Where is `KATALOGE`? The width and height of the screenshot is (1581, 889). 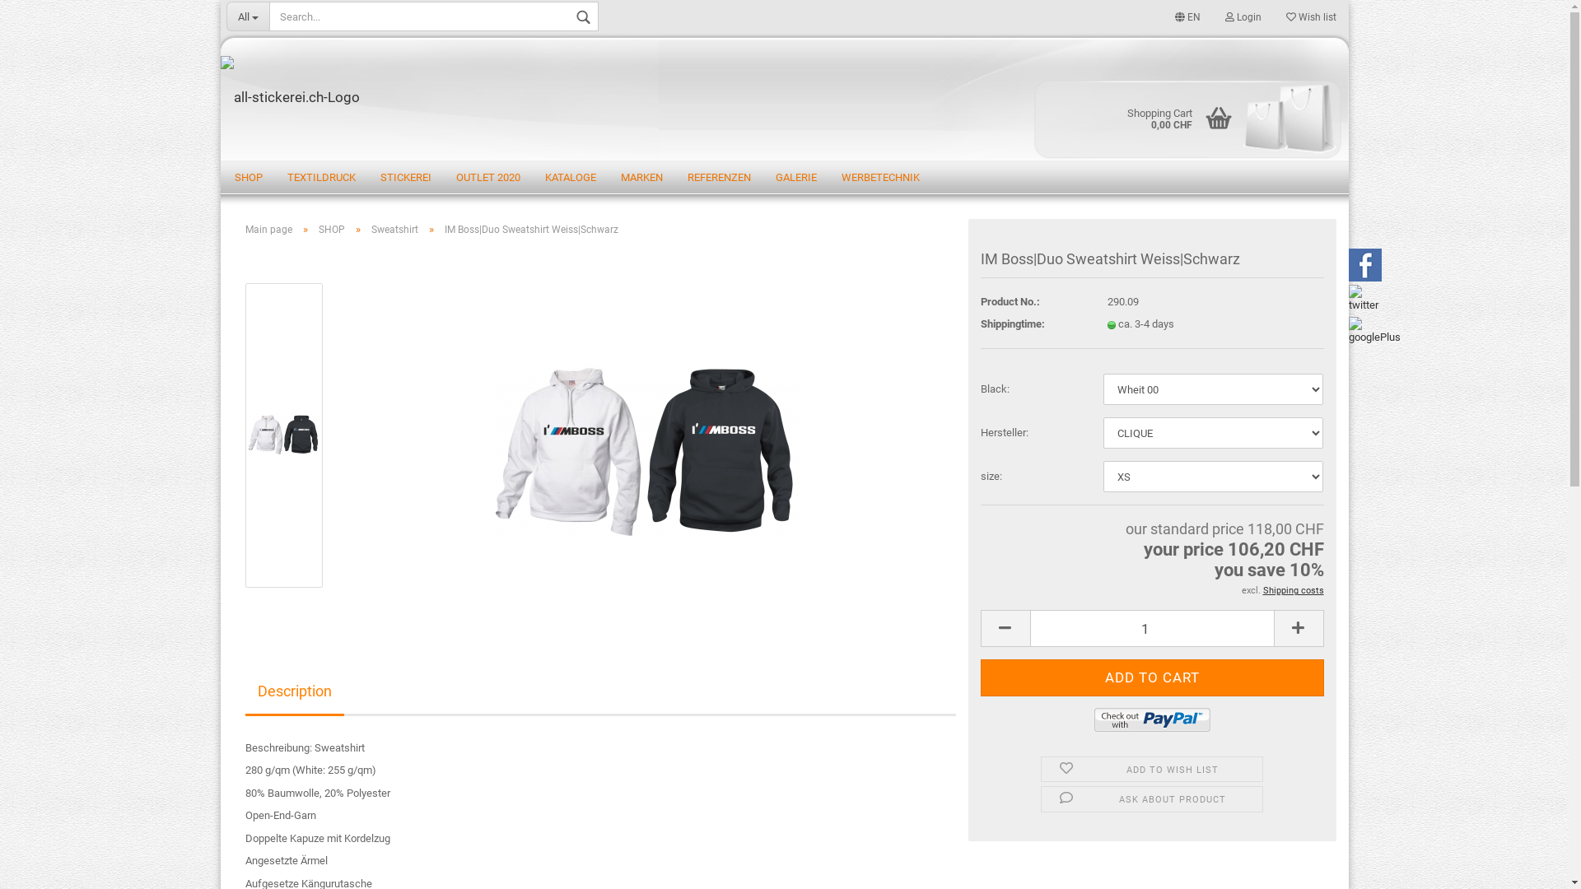
KATALOGE is located at coordinates (570, 177).